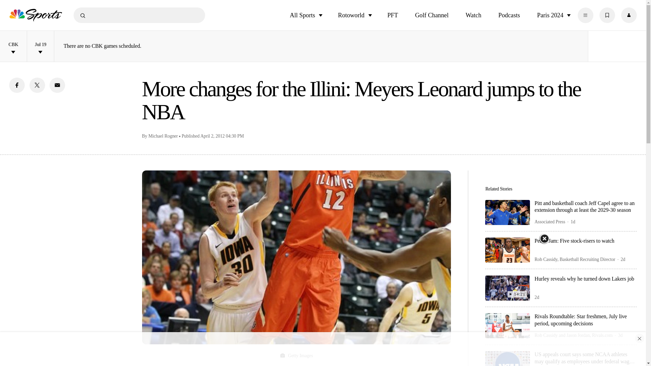  What do you see at coordinates (544, 239) in the screenshot?
I see `Close` at bounding box center [544, 239].